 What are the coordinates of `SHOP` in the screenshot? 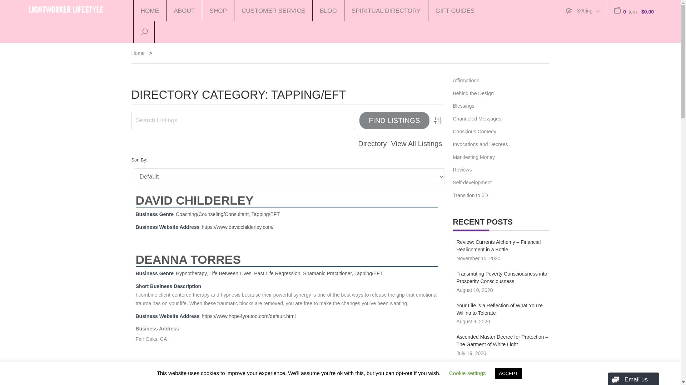 It's located at (218, 11).